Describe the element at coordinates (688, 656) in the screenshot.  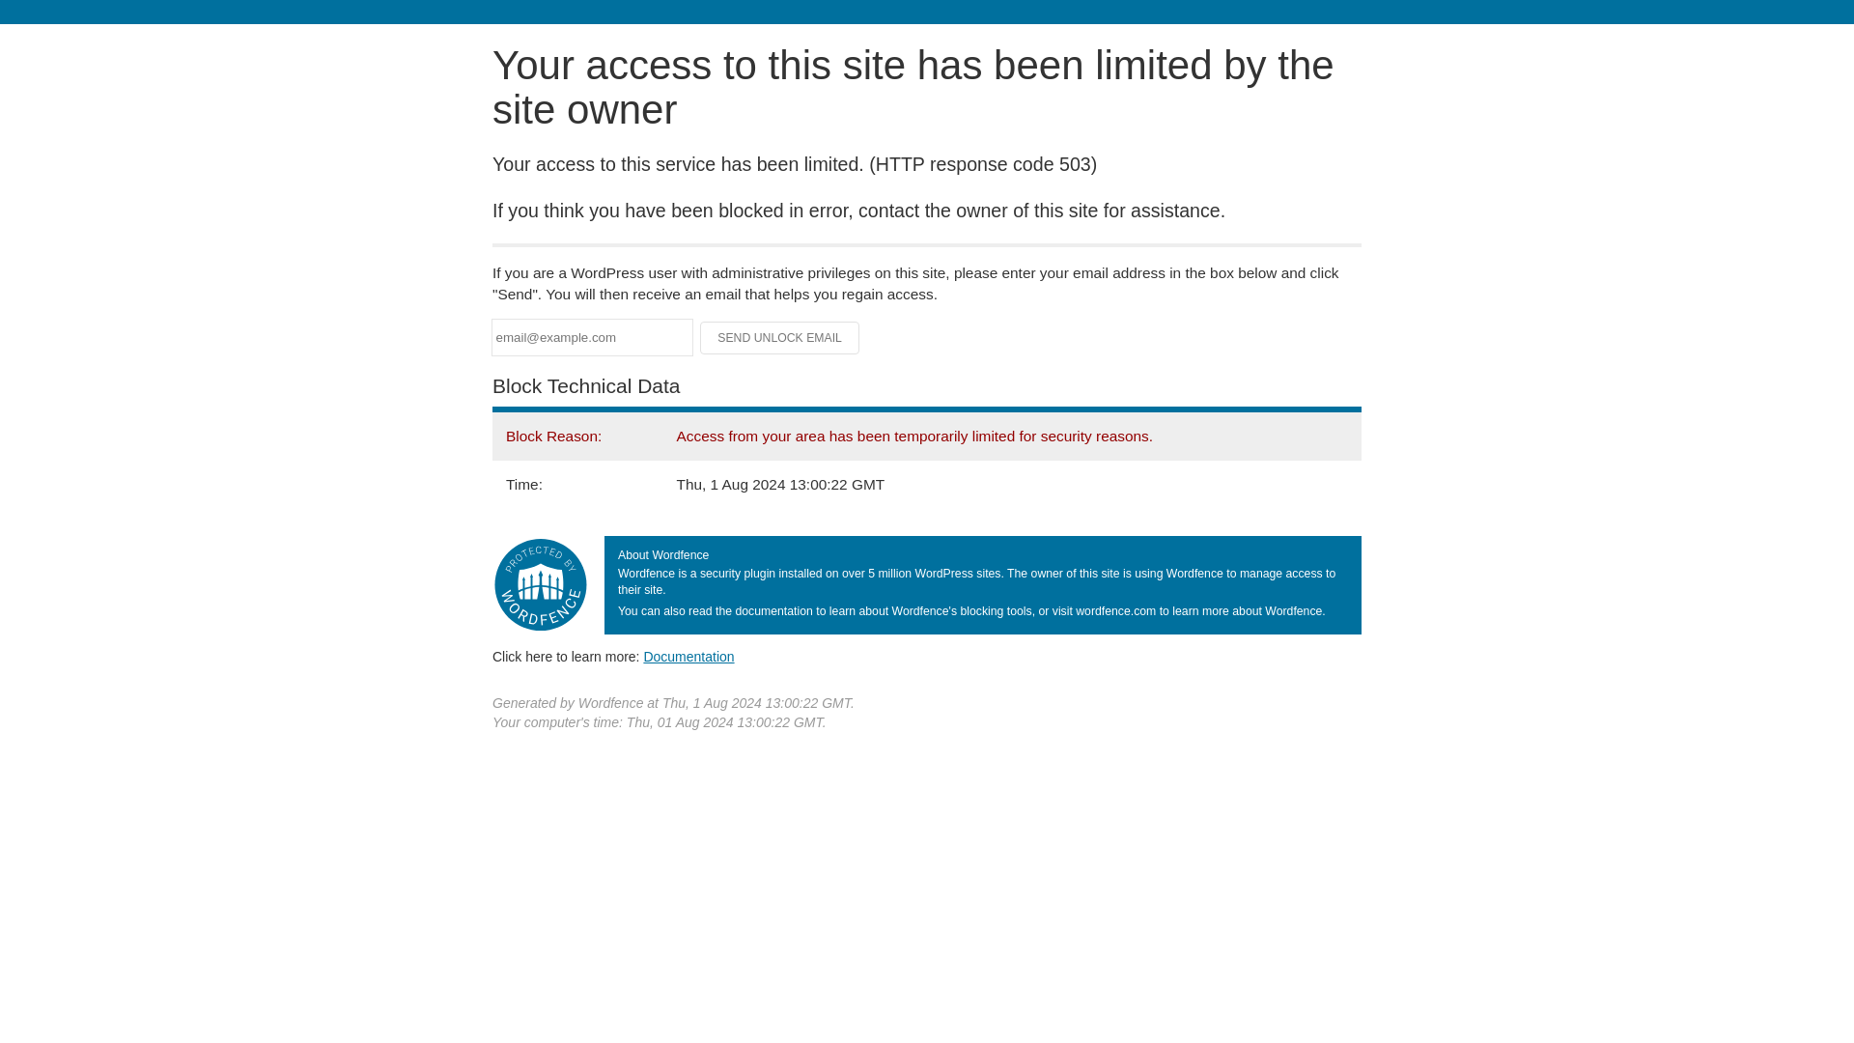
I see `Documentation` at that location.